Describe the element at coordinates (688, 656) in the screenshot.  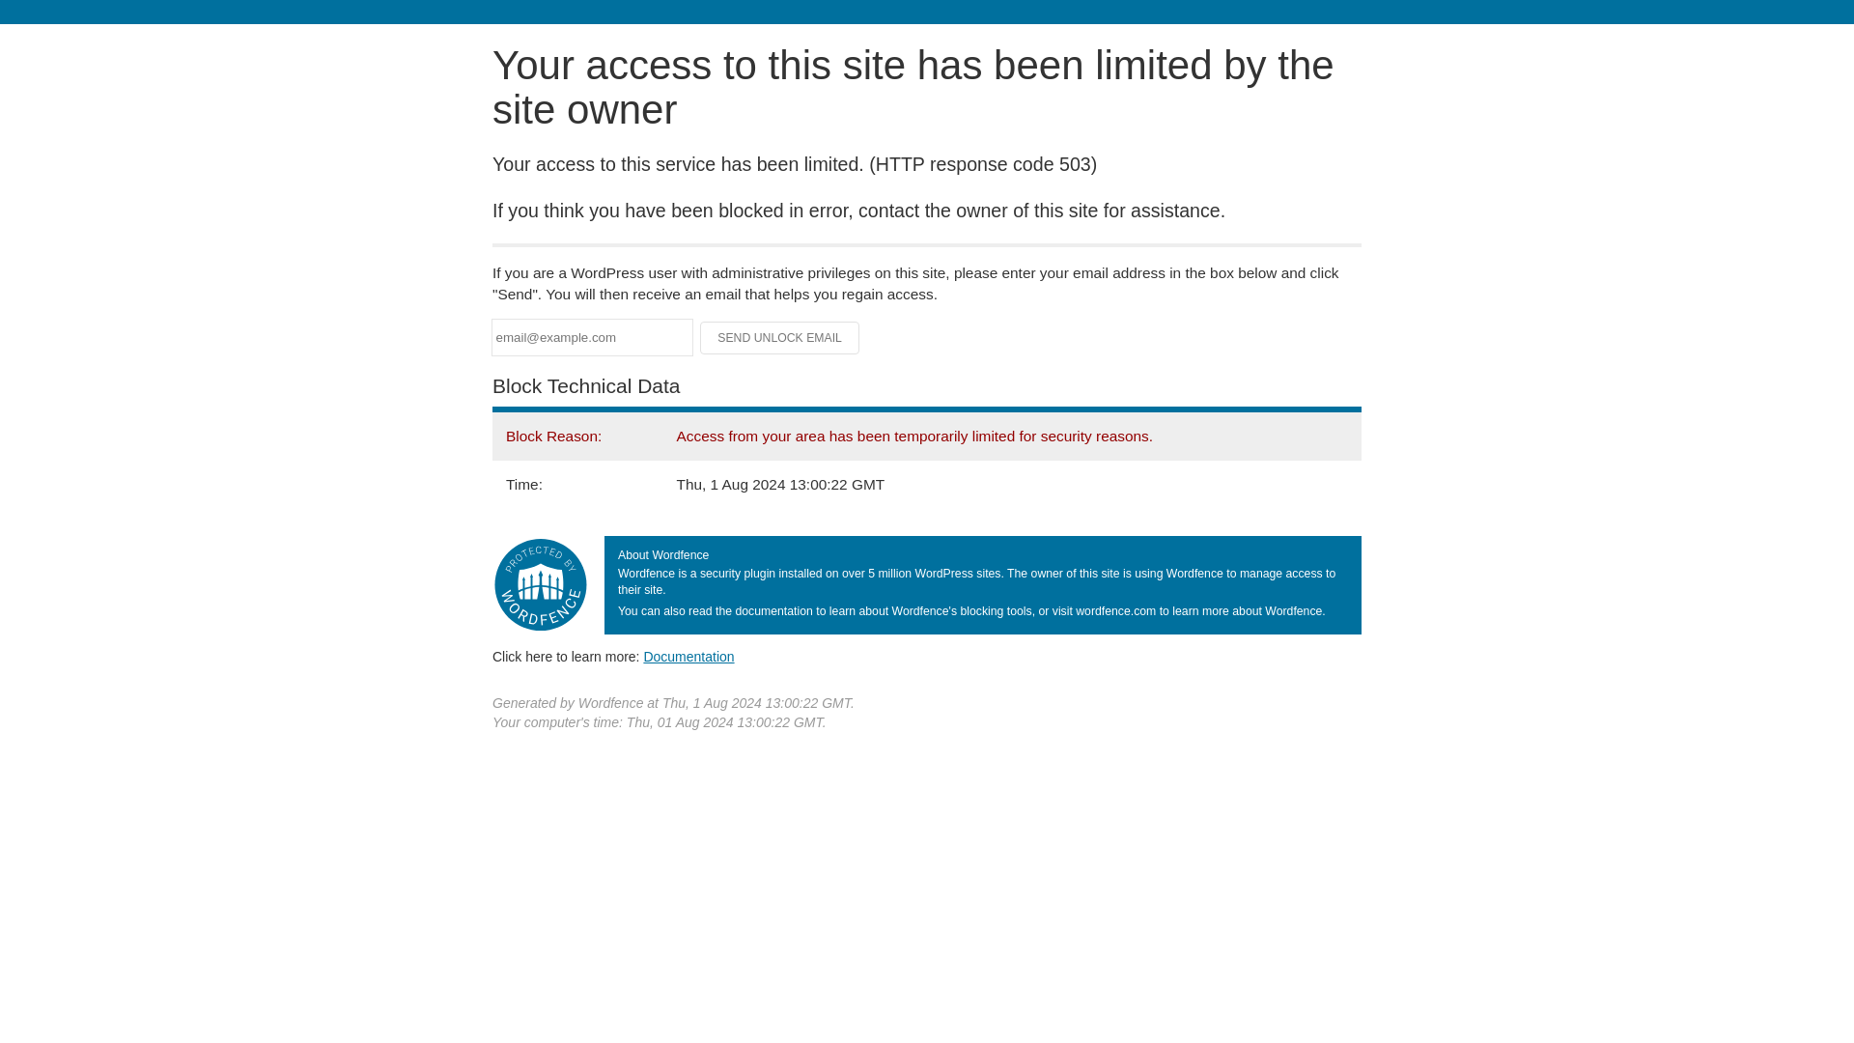
I see `Documentation` at that location.